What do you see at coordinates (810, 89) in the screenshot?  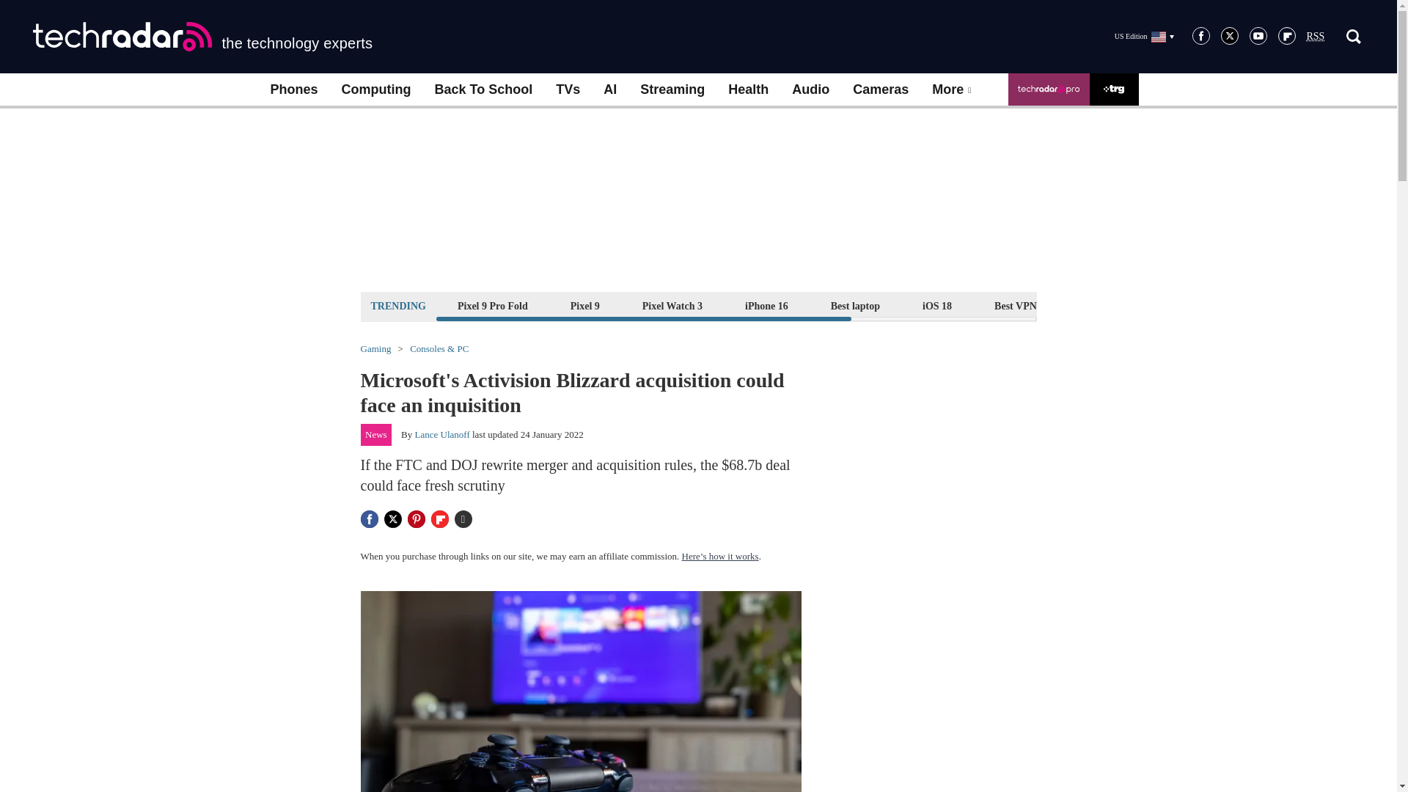 I see `Audio` at bounding box center [810, 89].